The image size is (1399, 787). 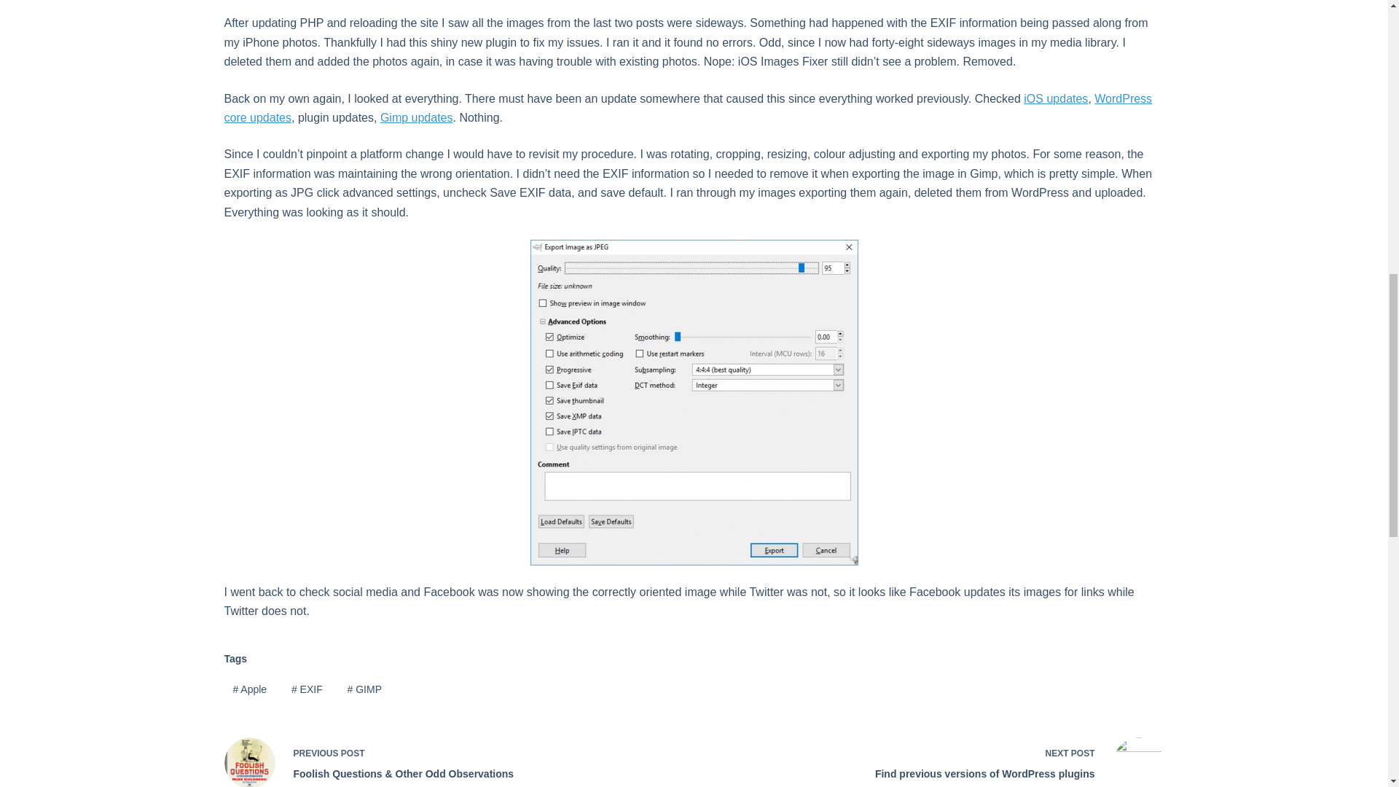 What do you see at coordinates (417, 117) in the screenshot?
I see `Gimp updates` at bounding box center [417, 117].